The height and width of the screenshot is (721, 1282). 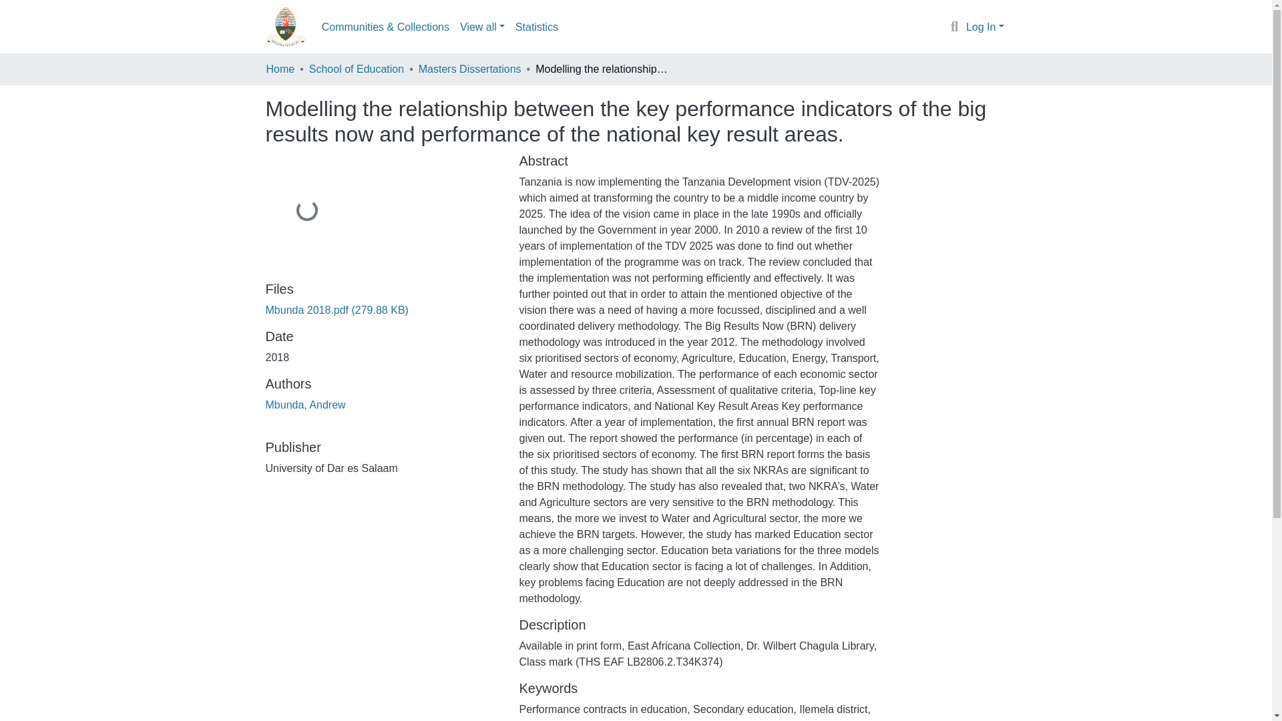 What do you see at coordinates (482, 27) in the screenshot?
I see `View all` at bounding box center [482, 27].